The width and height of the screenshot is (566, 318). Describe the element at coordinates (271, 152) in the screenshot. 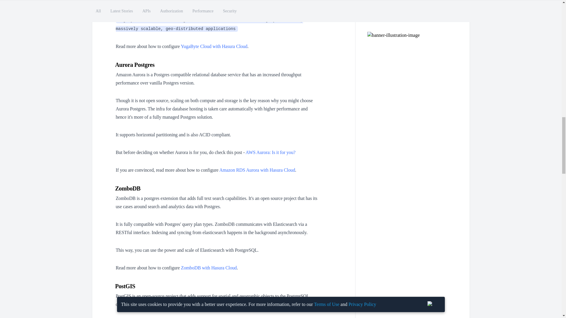

I see `AWS Aurora: Is it for you?` at that location.